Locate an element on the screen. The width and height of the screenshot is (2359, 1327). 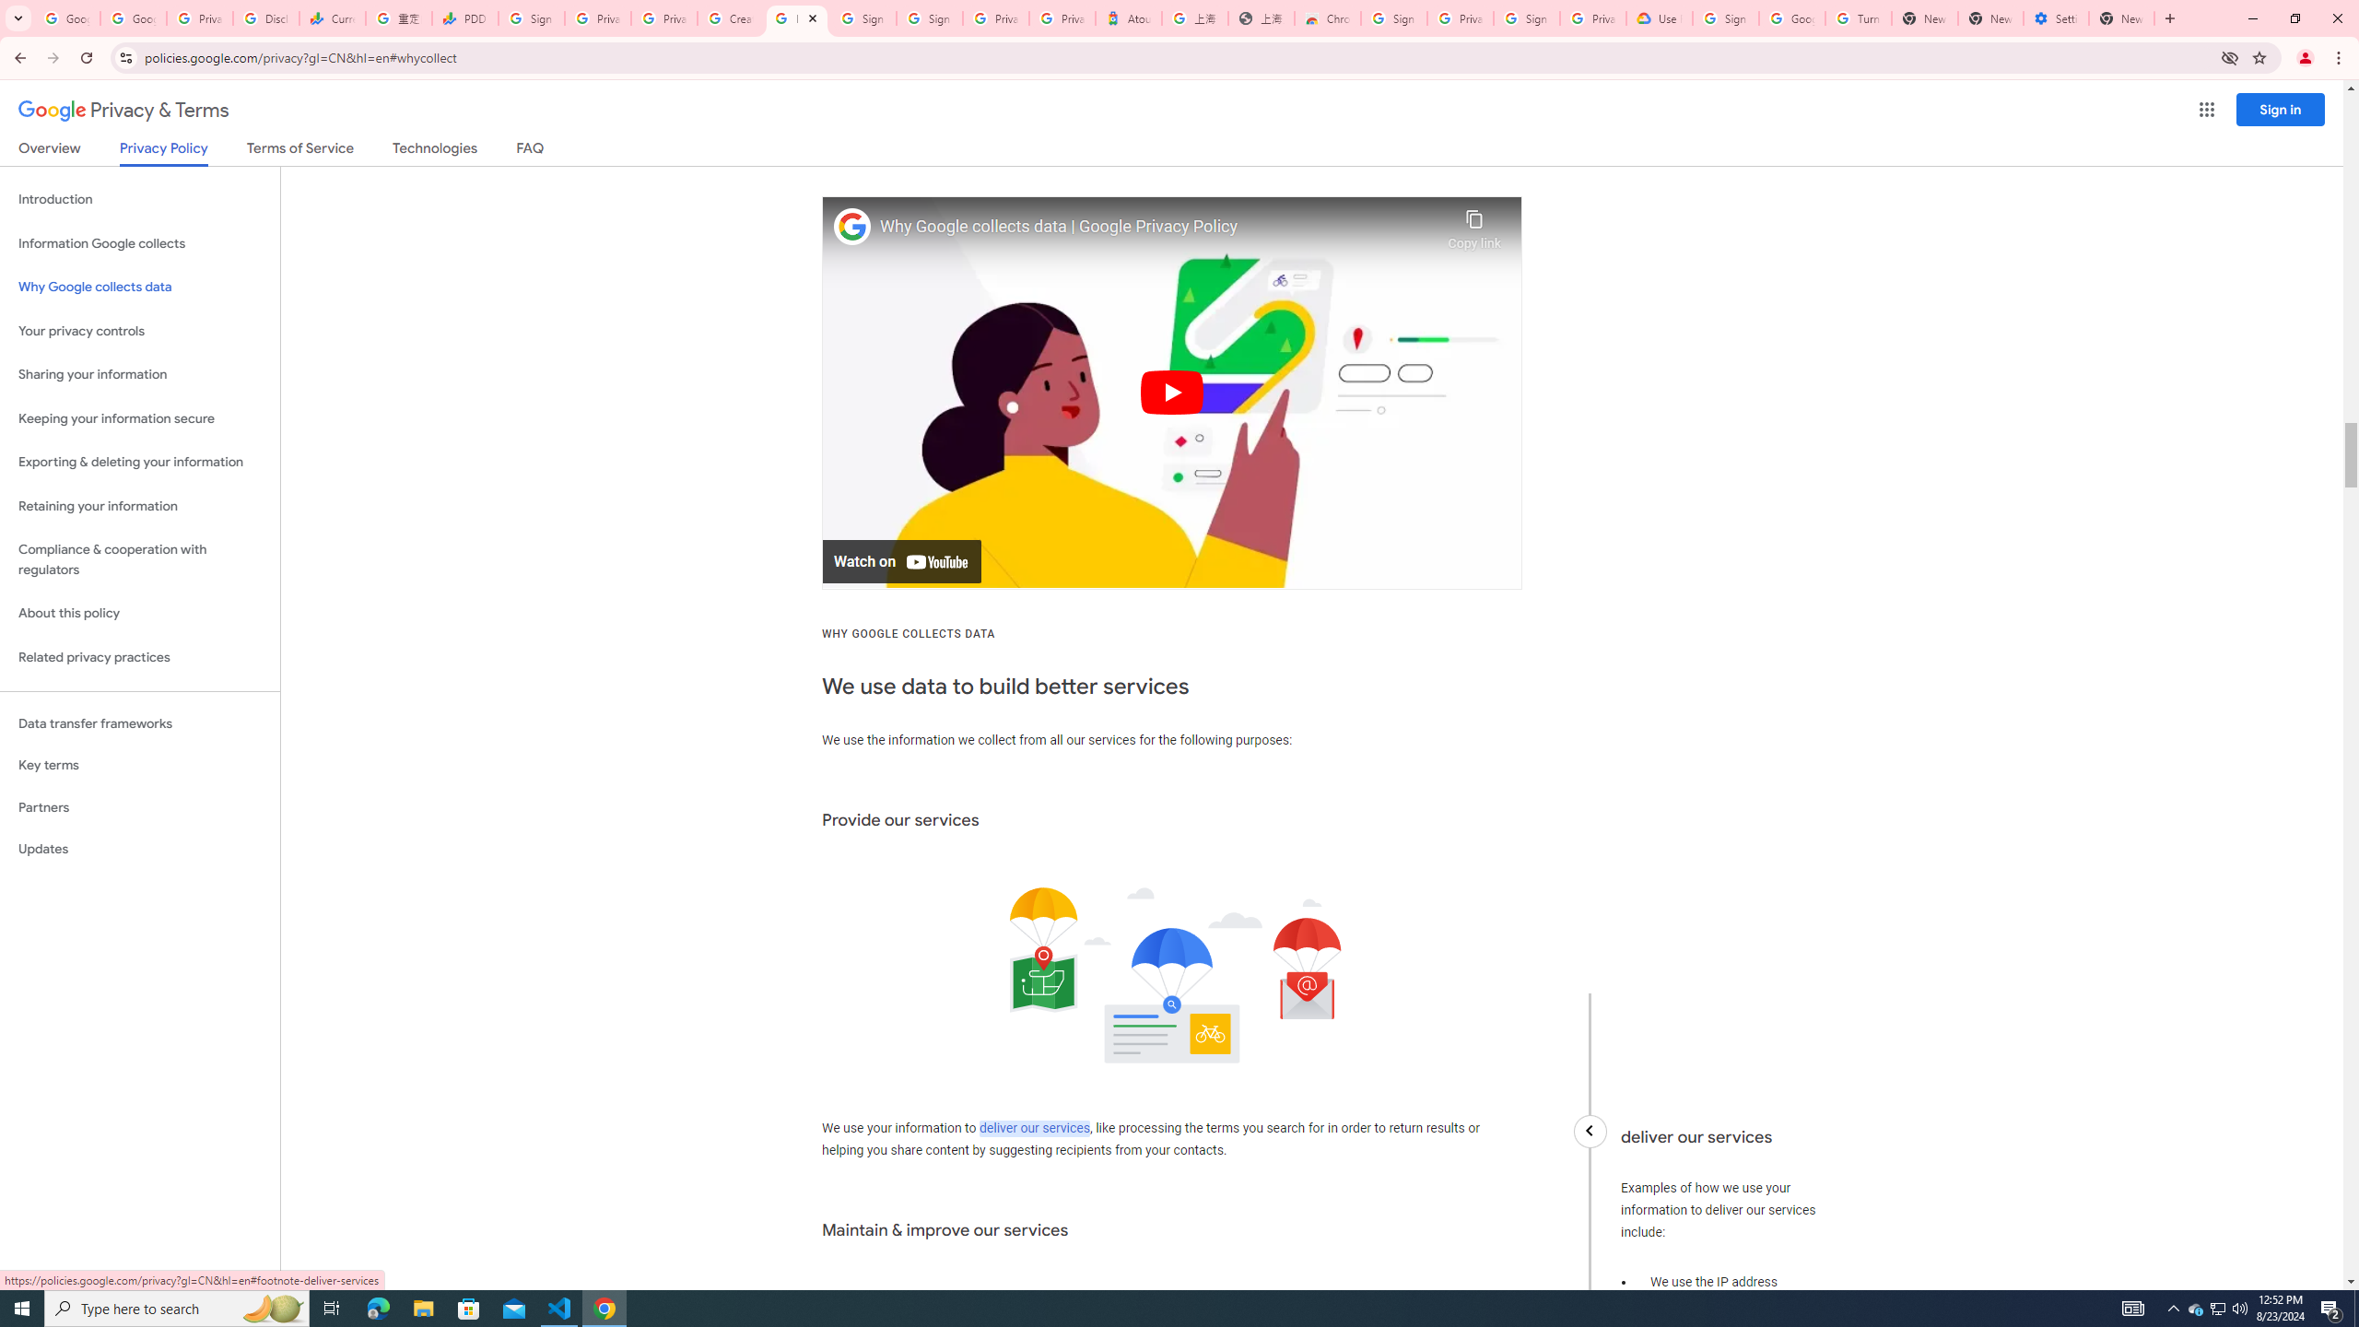
Sign in - Google Accounts is located at coordinates (863, 18).